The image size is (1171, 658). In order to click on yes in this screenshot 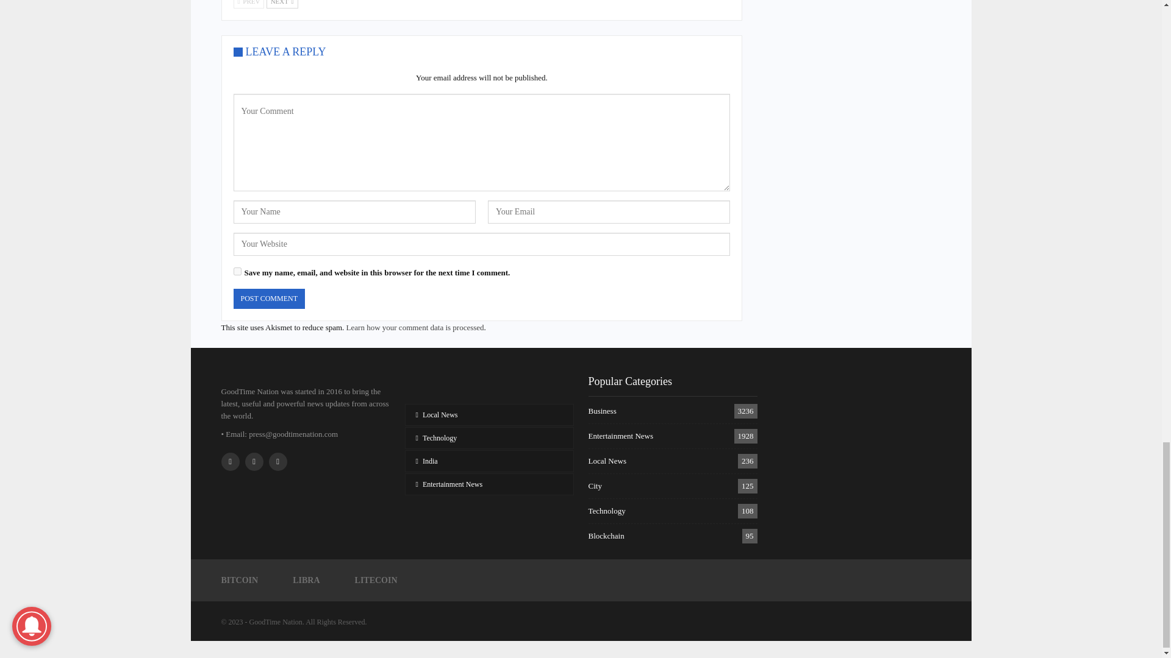, I will do `click(237, 271)`.